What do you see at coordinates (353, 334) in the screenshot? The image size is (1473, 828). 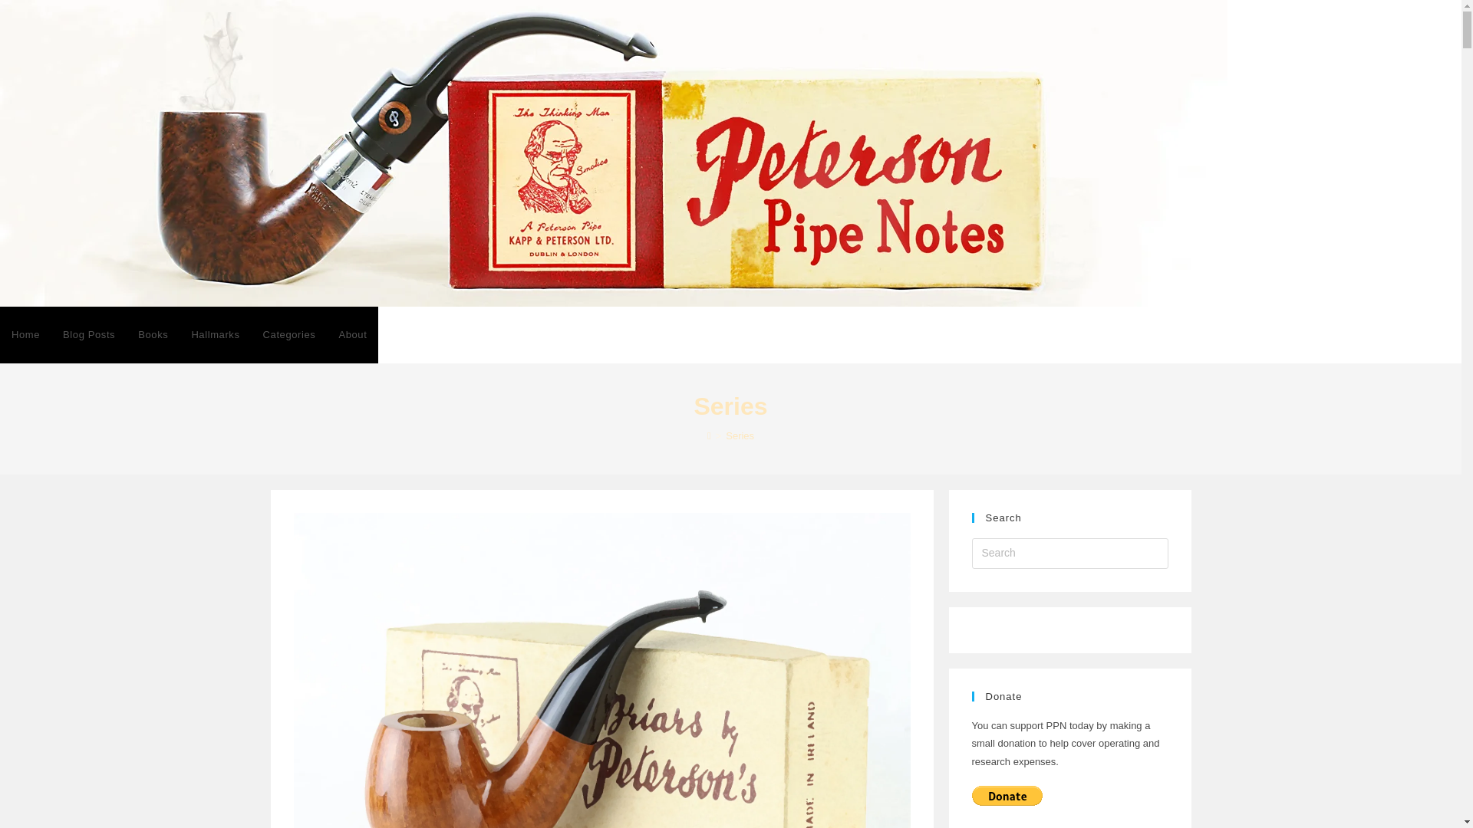 I see `About` at bounding box center [353, 334].